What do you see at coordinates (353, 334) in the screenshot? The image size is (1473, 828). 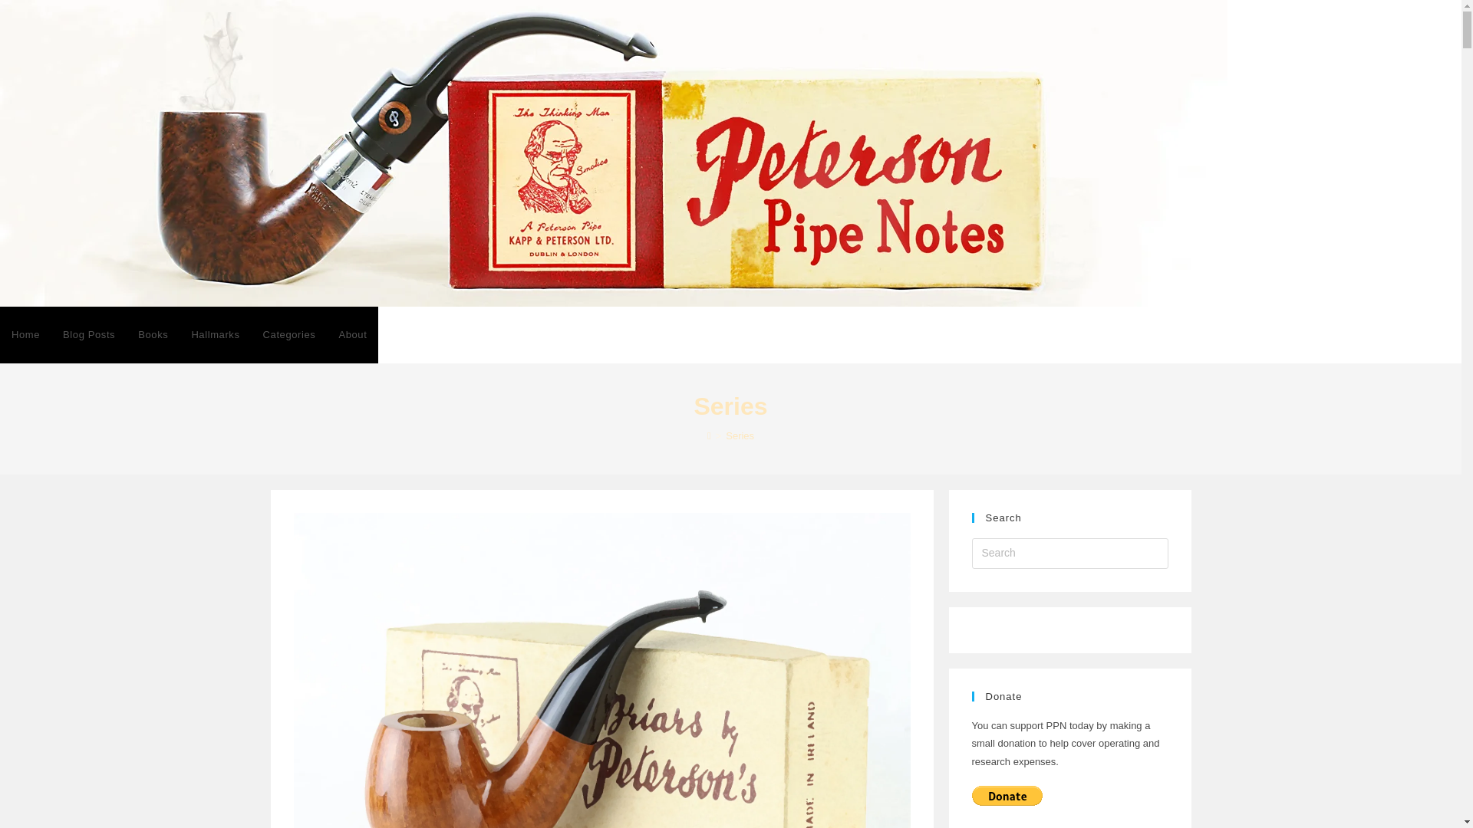 I see `About` at bounding box center [353, 334].